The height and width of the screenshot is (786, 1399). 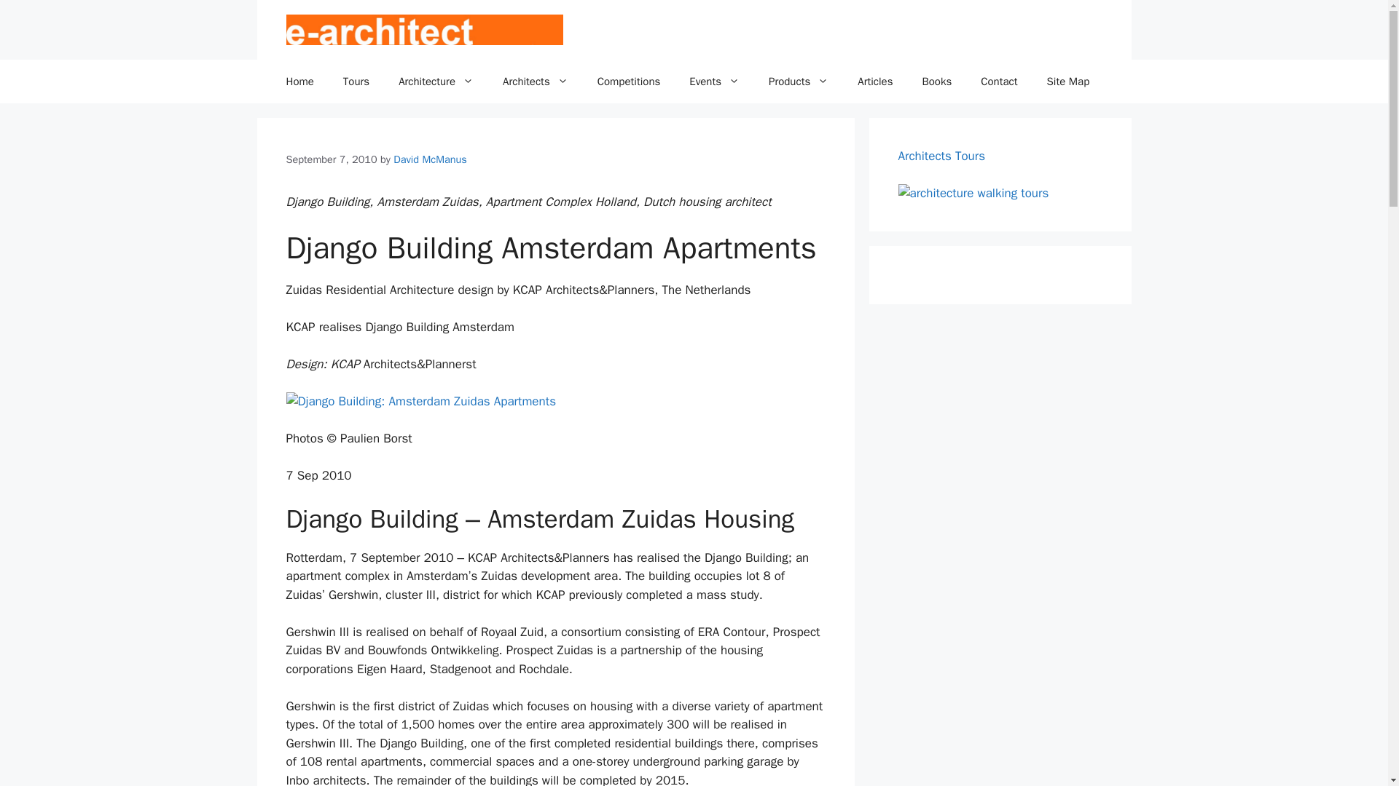 I want to click on Books, so click(x=936, y=82).